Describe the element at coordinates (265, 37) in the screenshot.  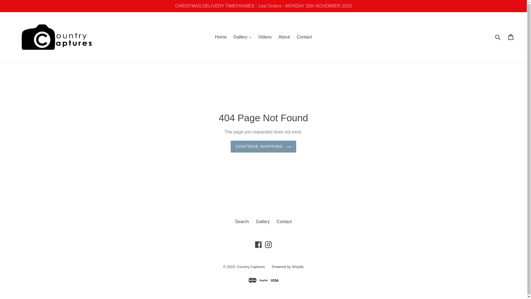
I see `Videos` at that location.